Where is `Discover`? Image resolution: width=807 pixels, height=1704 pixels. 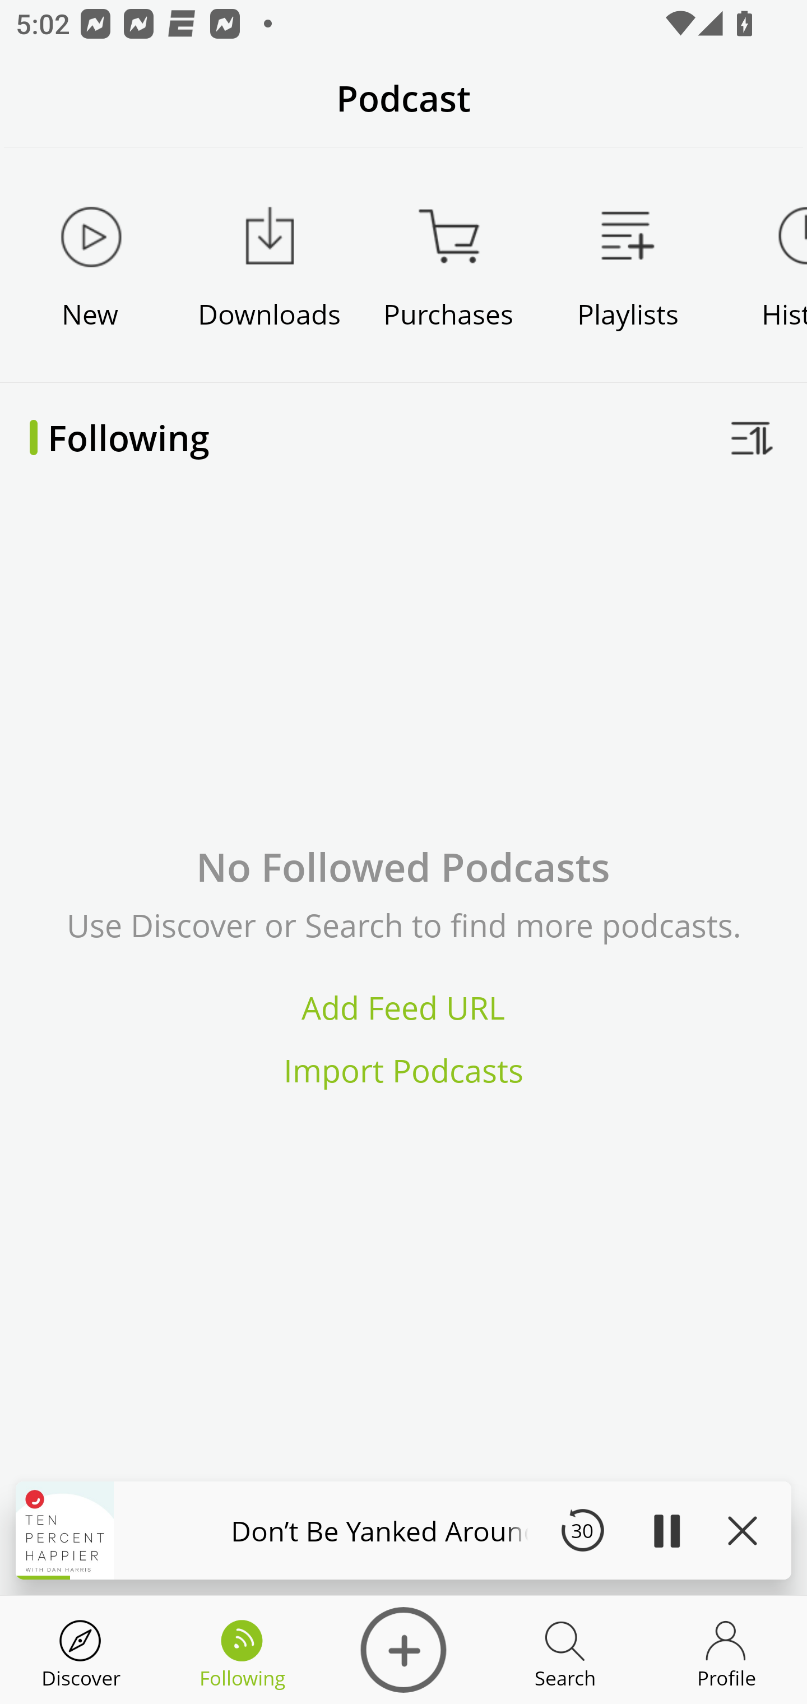
Discover is located at coordinates (403, 1650).